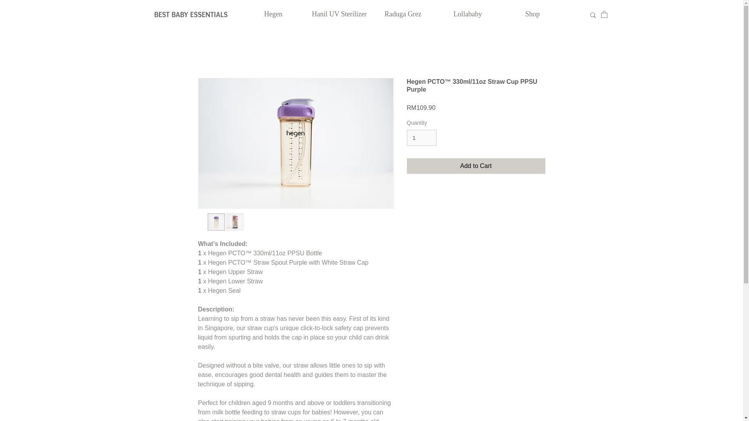 The width and height of the screenshot is (749, 421). I want to click on Hanil UV Sterilizer, so click(338, 14).